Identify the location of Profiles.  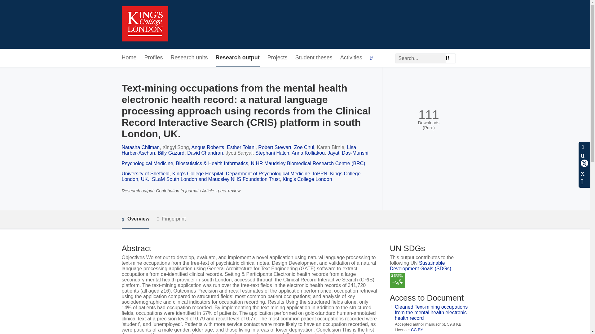
(154, 58).